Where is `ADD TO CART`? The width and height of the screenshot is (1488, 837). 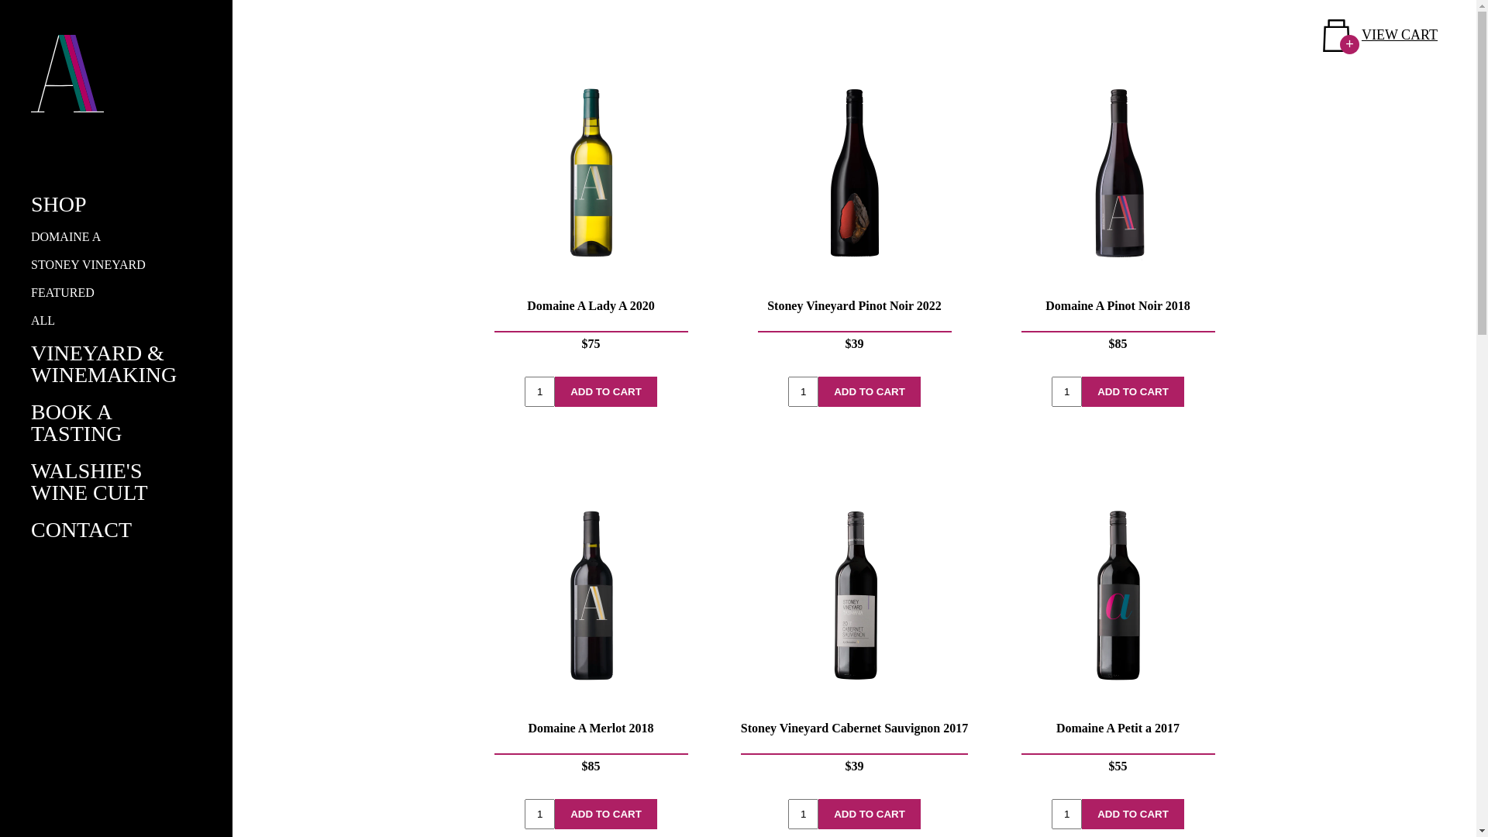
ADD TO CART is located at coordinates (870, 814).